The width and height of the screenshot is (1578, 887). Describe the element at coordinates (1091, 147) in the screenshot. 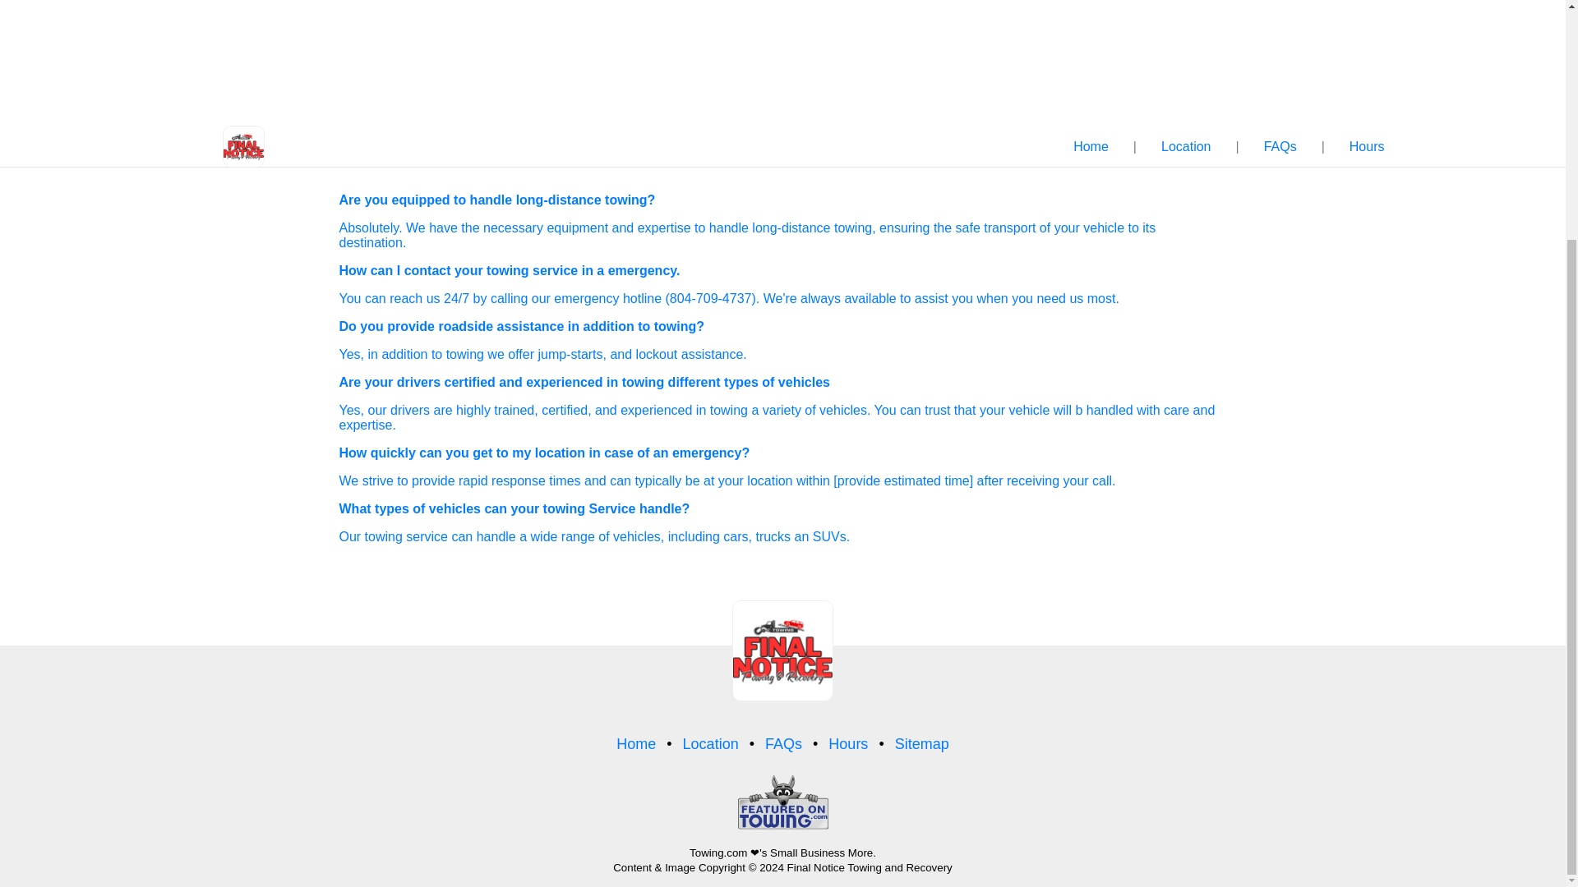

I see `Home` at that location.